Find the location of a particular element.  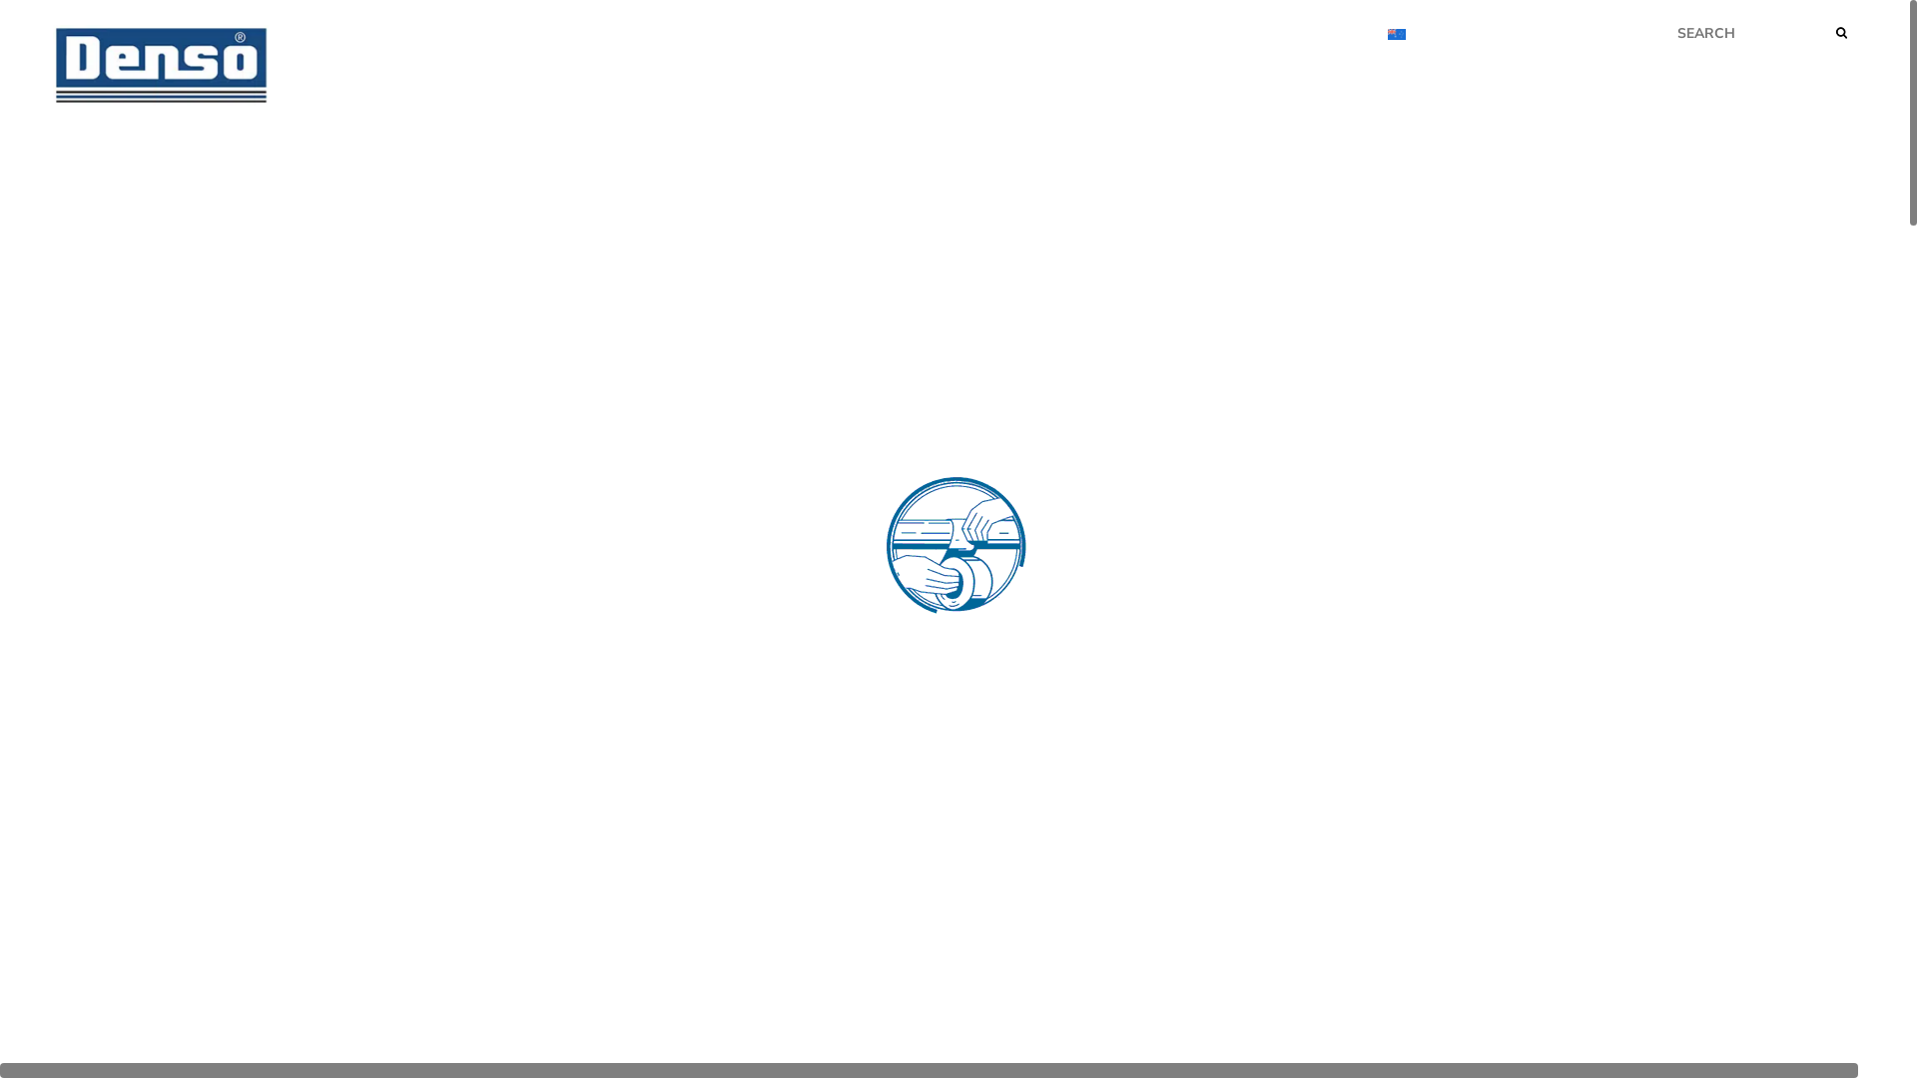

HOME is located at coordinates (1096, 124).